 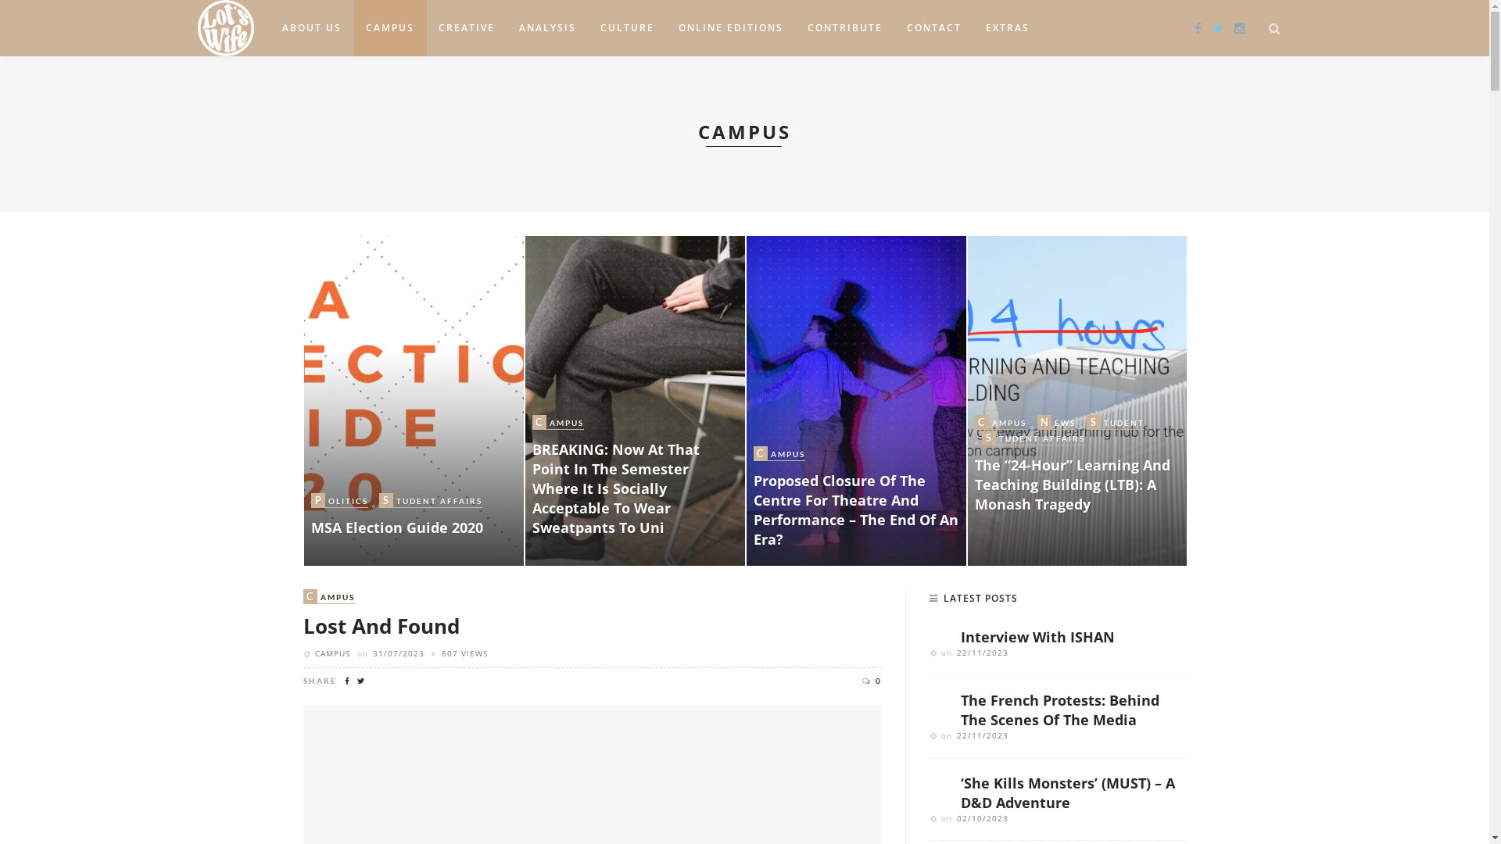 I want to click on CONTACT, so click(x=935, y=28).